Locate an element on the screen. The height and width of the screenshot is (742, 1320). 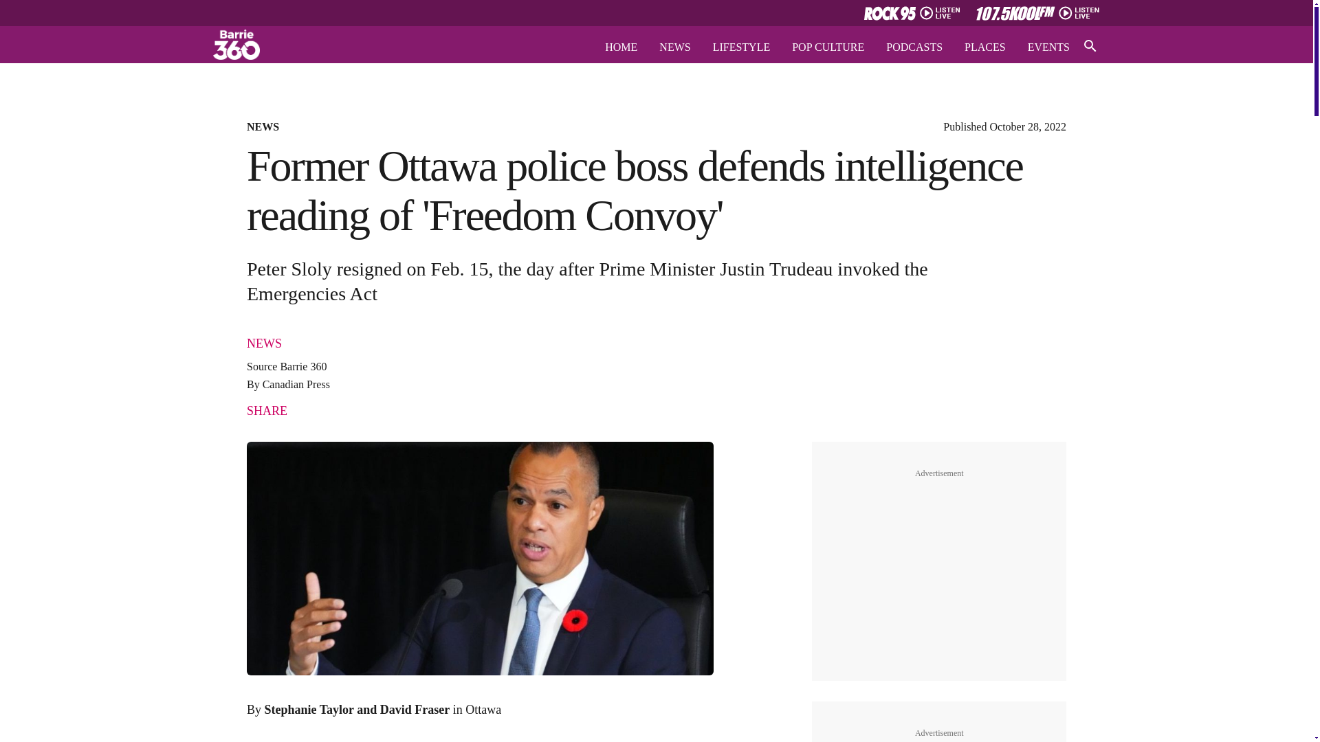
LIFESTYLE is located at coordinates (741, 47).